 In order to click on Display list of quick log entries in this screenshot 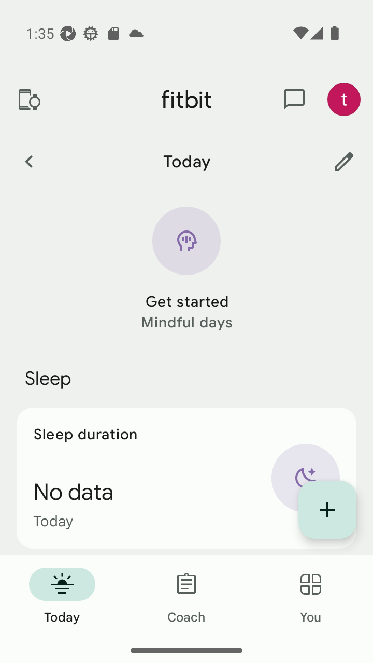, I will do `click(327, 510)`.